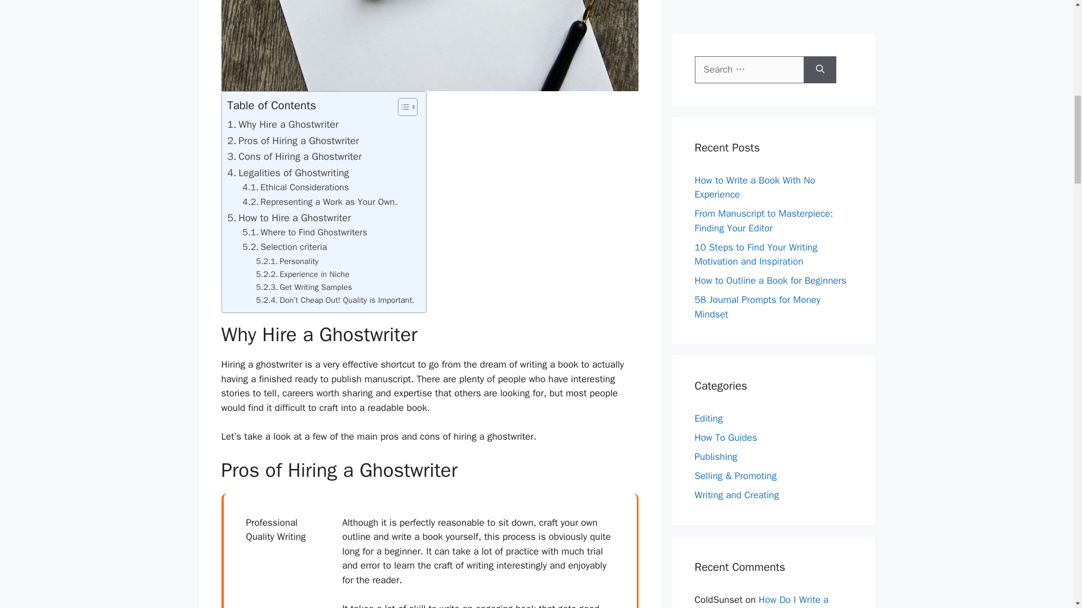 This screenshot has width=1082, height=608. What do you see at coordinates (289, 172) in the screenshot?
I see `Legalities of Ghostwriting` at bounding box center [289, 172].